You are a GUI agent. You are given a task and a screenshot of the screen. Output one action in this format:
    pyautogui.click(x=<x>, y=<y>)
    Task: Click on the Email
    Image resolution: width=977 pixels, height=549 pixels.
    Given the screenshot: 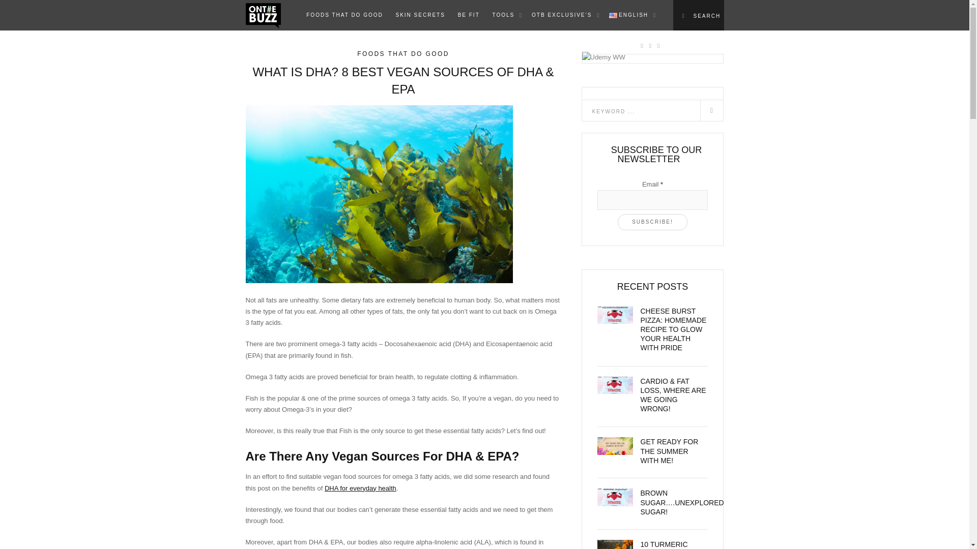 What is the action you would take?
    pyautogui.click(x=652, y=199)
    